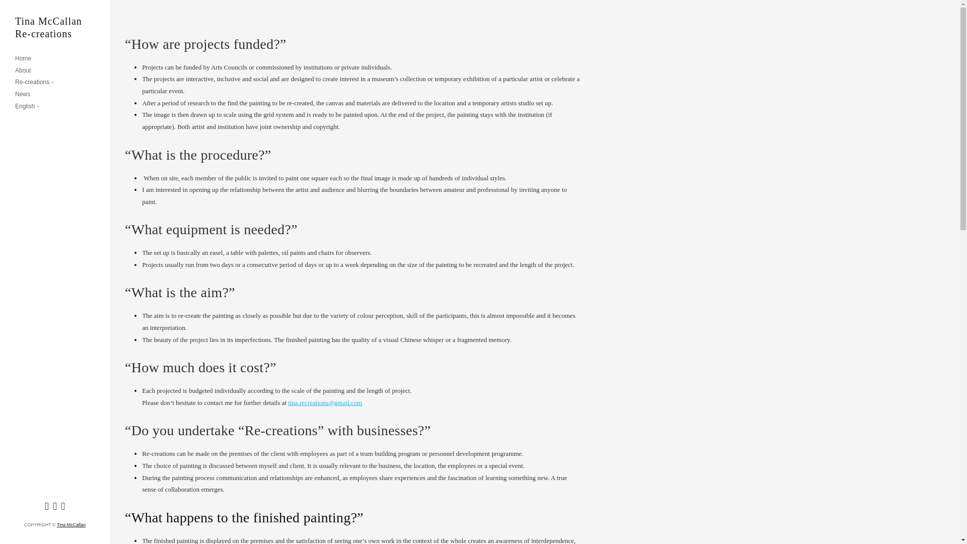  What do you see at coordinates (34, 82) in the screenshot?
I see `Re-creations` at bounding box center [34, 82].